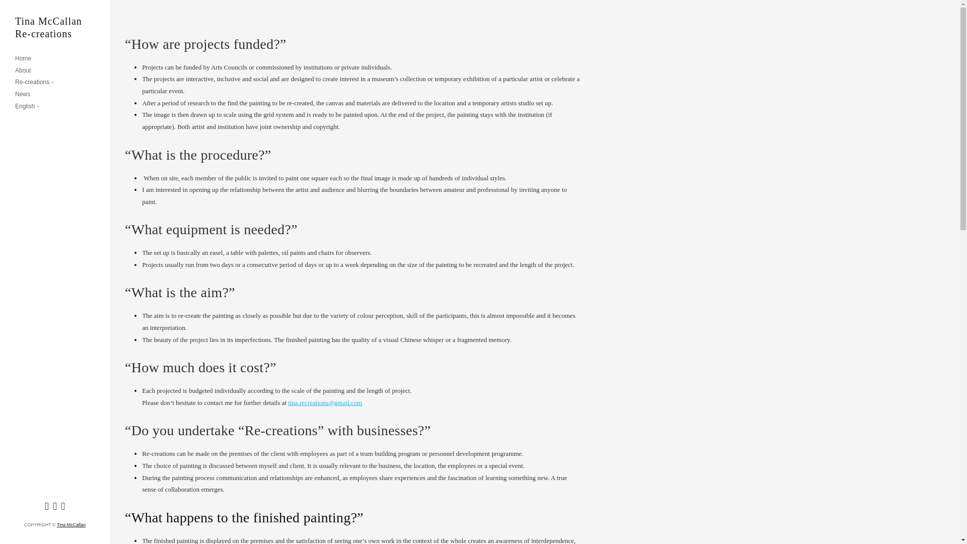  What do you see at coordinates (34, 82) in the screenshot?
I see `Re-creations` at bounding box center [34, 82].